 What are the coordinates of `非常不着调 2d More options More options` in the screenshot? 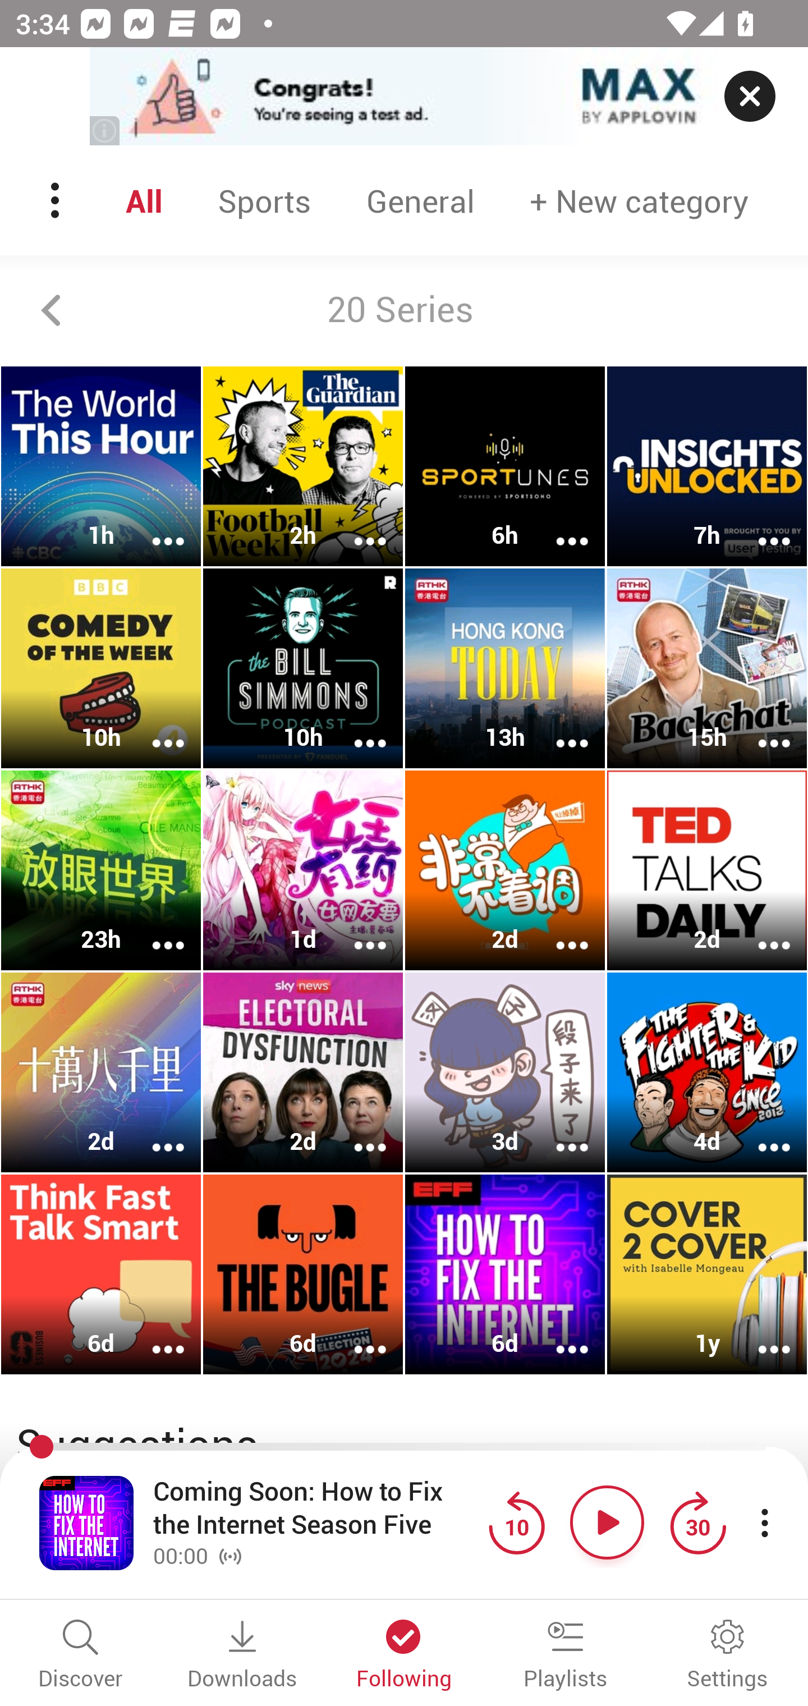 It's located at (505, 870).